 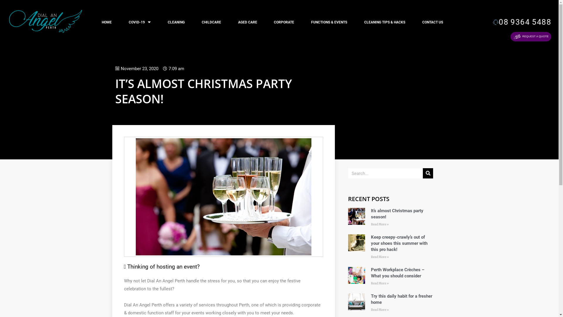 I want to click on CHILDCARE, so click(x=211, y=22).